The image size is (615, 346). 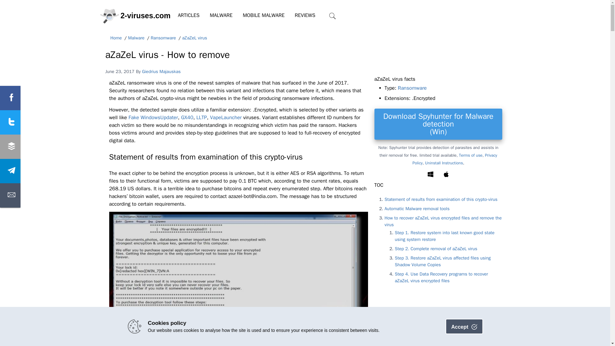 What do you see at coordinates (136, 38) in the screenshot?
I see `Malware` at bounding box center [136, 38].